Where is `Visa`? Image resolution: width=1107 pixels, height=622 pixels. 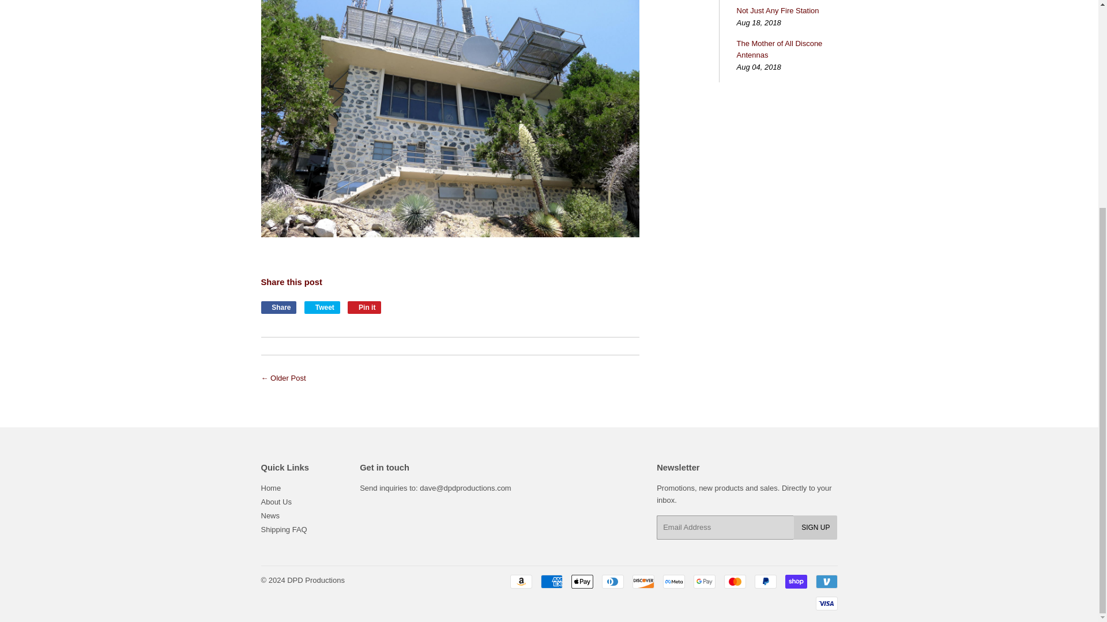
Visa is located at coordinates (826, 603).